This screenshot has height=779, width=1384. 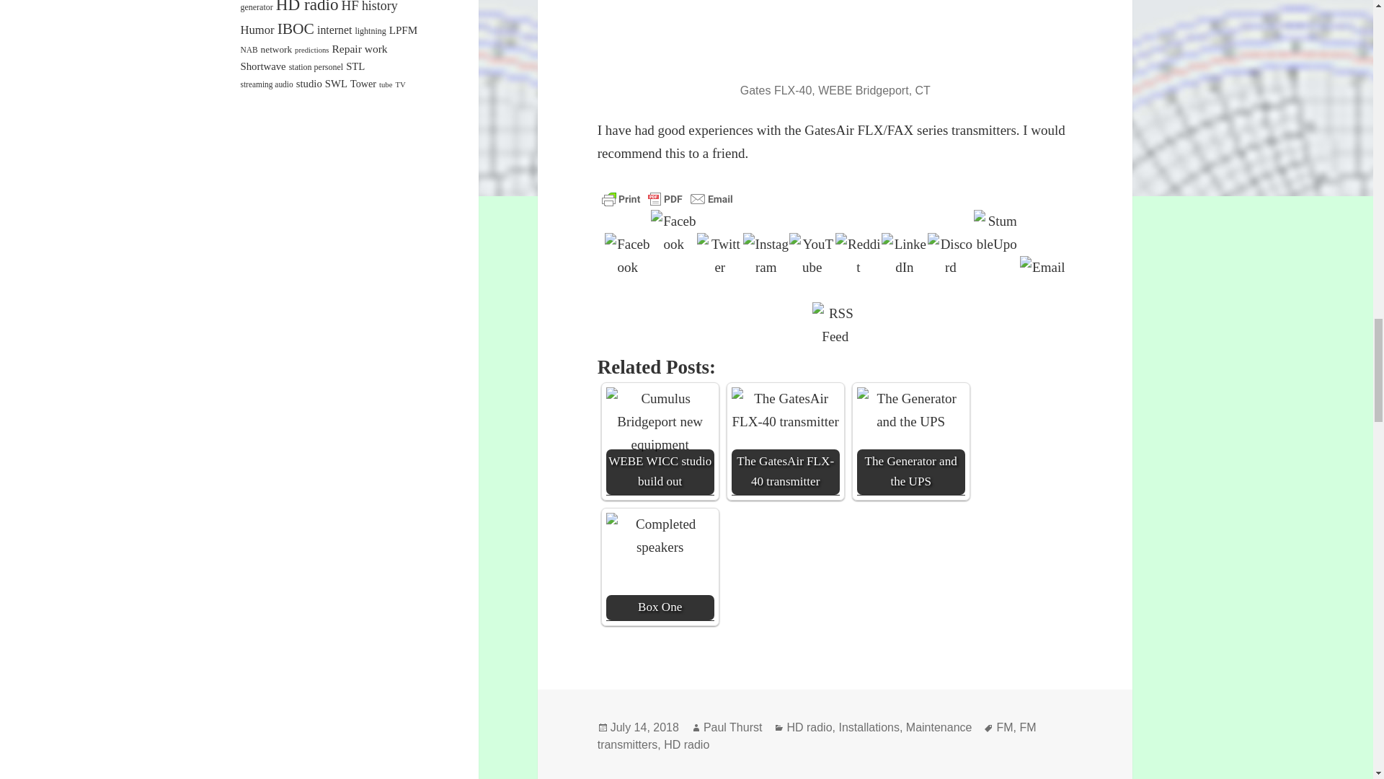 I want to click on Facebook Group, so click(x=673, y=232).